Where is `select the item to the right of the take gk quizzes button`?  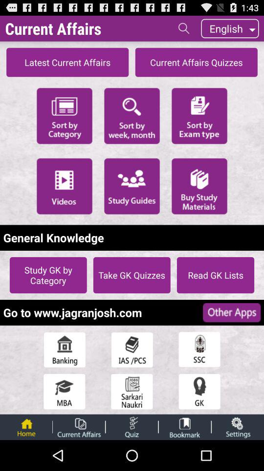 select the item to the right of the take gk quizzes button is located at coordinates (215, 275).